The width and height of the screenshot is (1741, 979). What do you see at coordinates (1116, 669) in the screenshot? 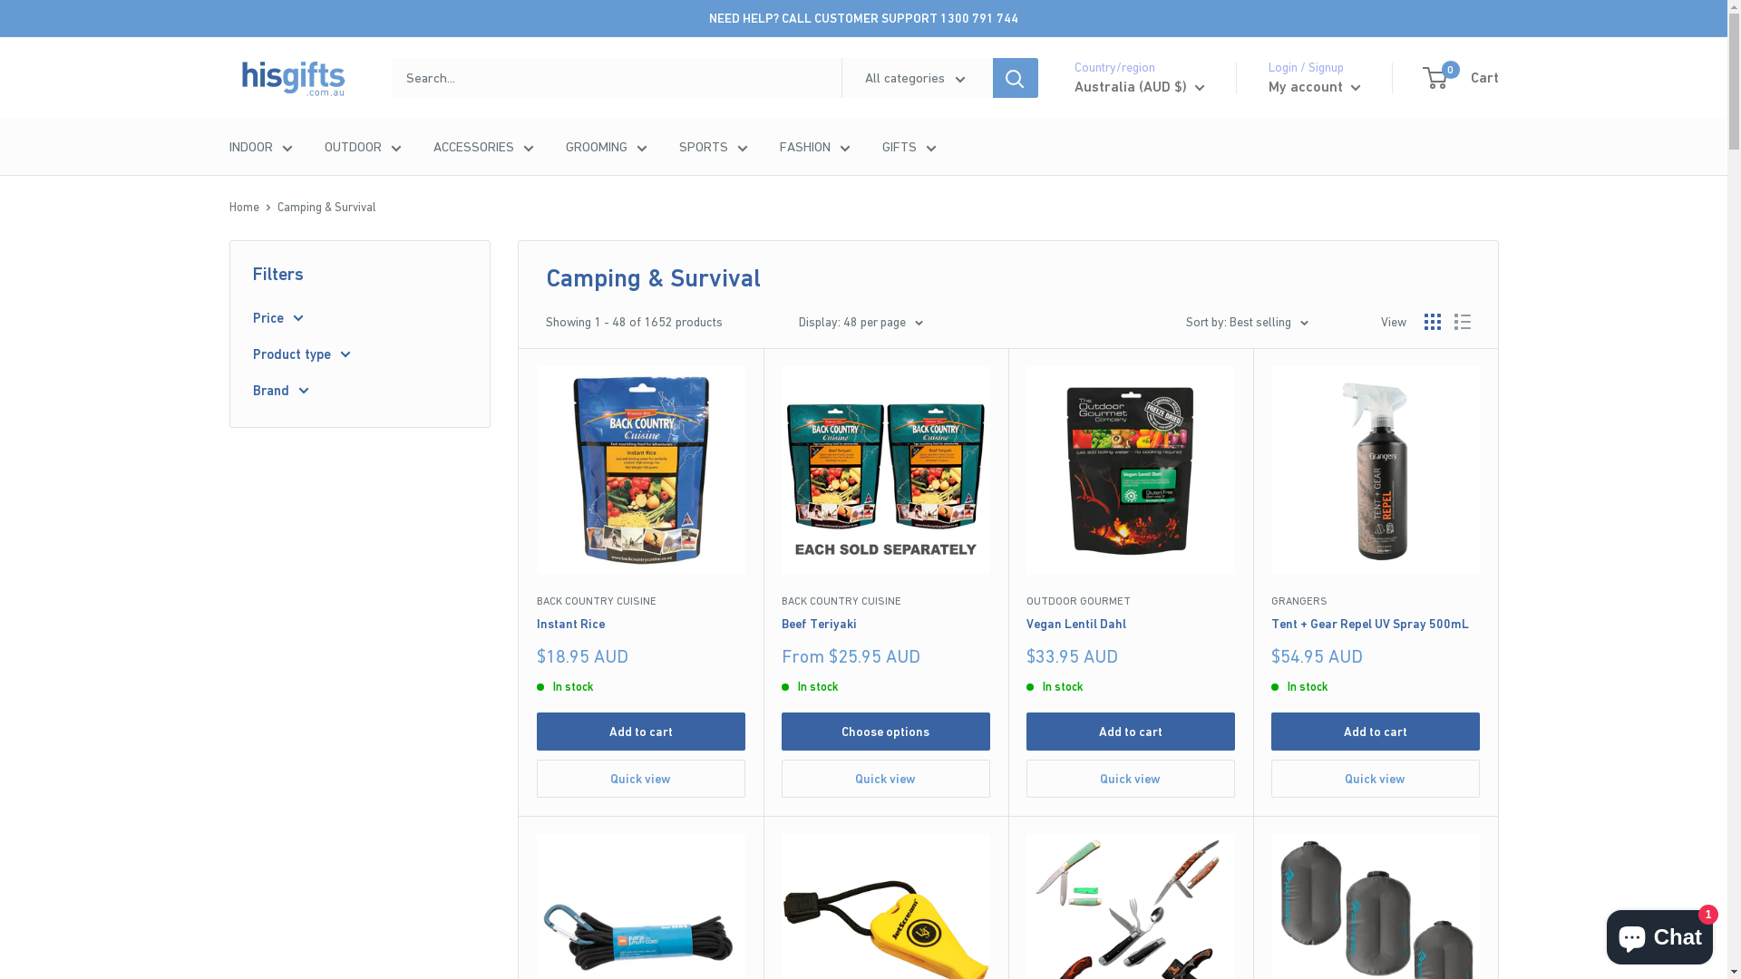
I see `HU` at bounding box center [1116, 669].